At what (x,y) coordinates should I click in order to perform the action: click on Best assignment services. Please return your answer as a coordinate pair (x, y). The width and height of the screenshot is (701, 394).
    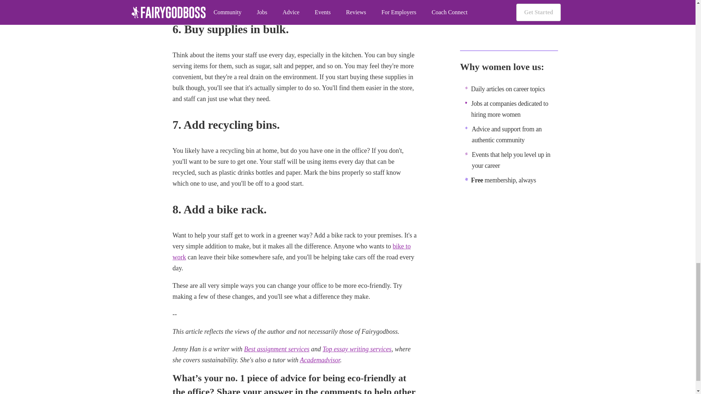
    Looking at the image, I should click on (276, 349).